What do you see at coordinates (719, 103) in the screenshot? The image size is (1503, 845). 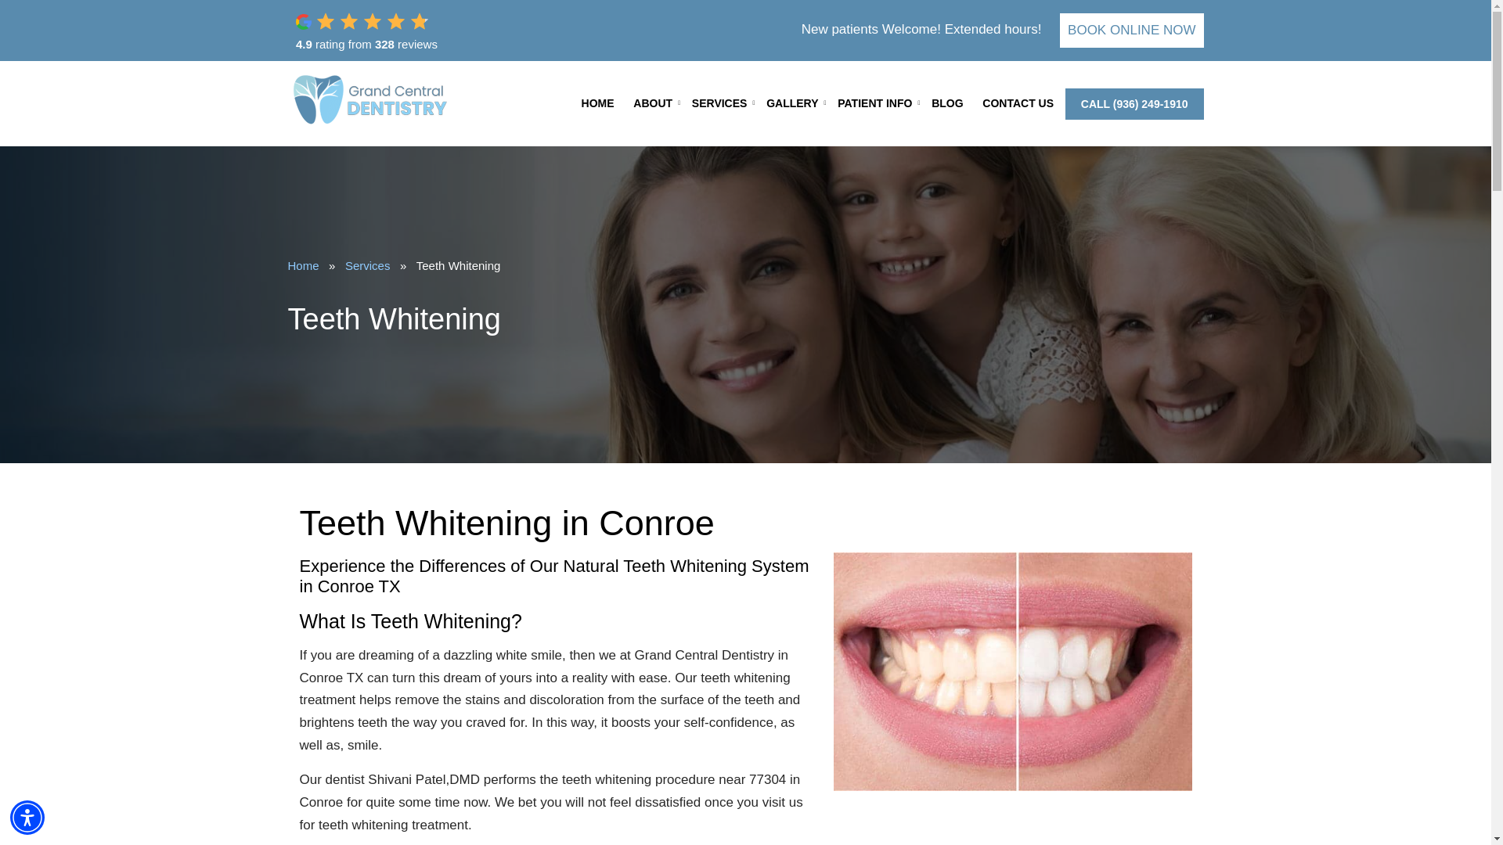 I see `SERVICES` at bounding box center [719, 103].